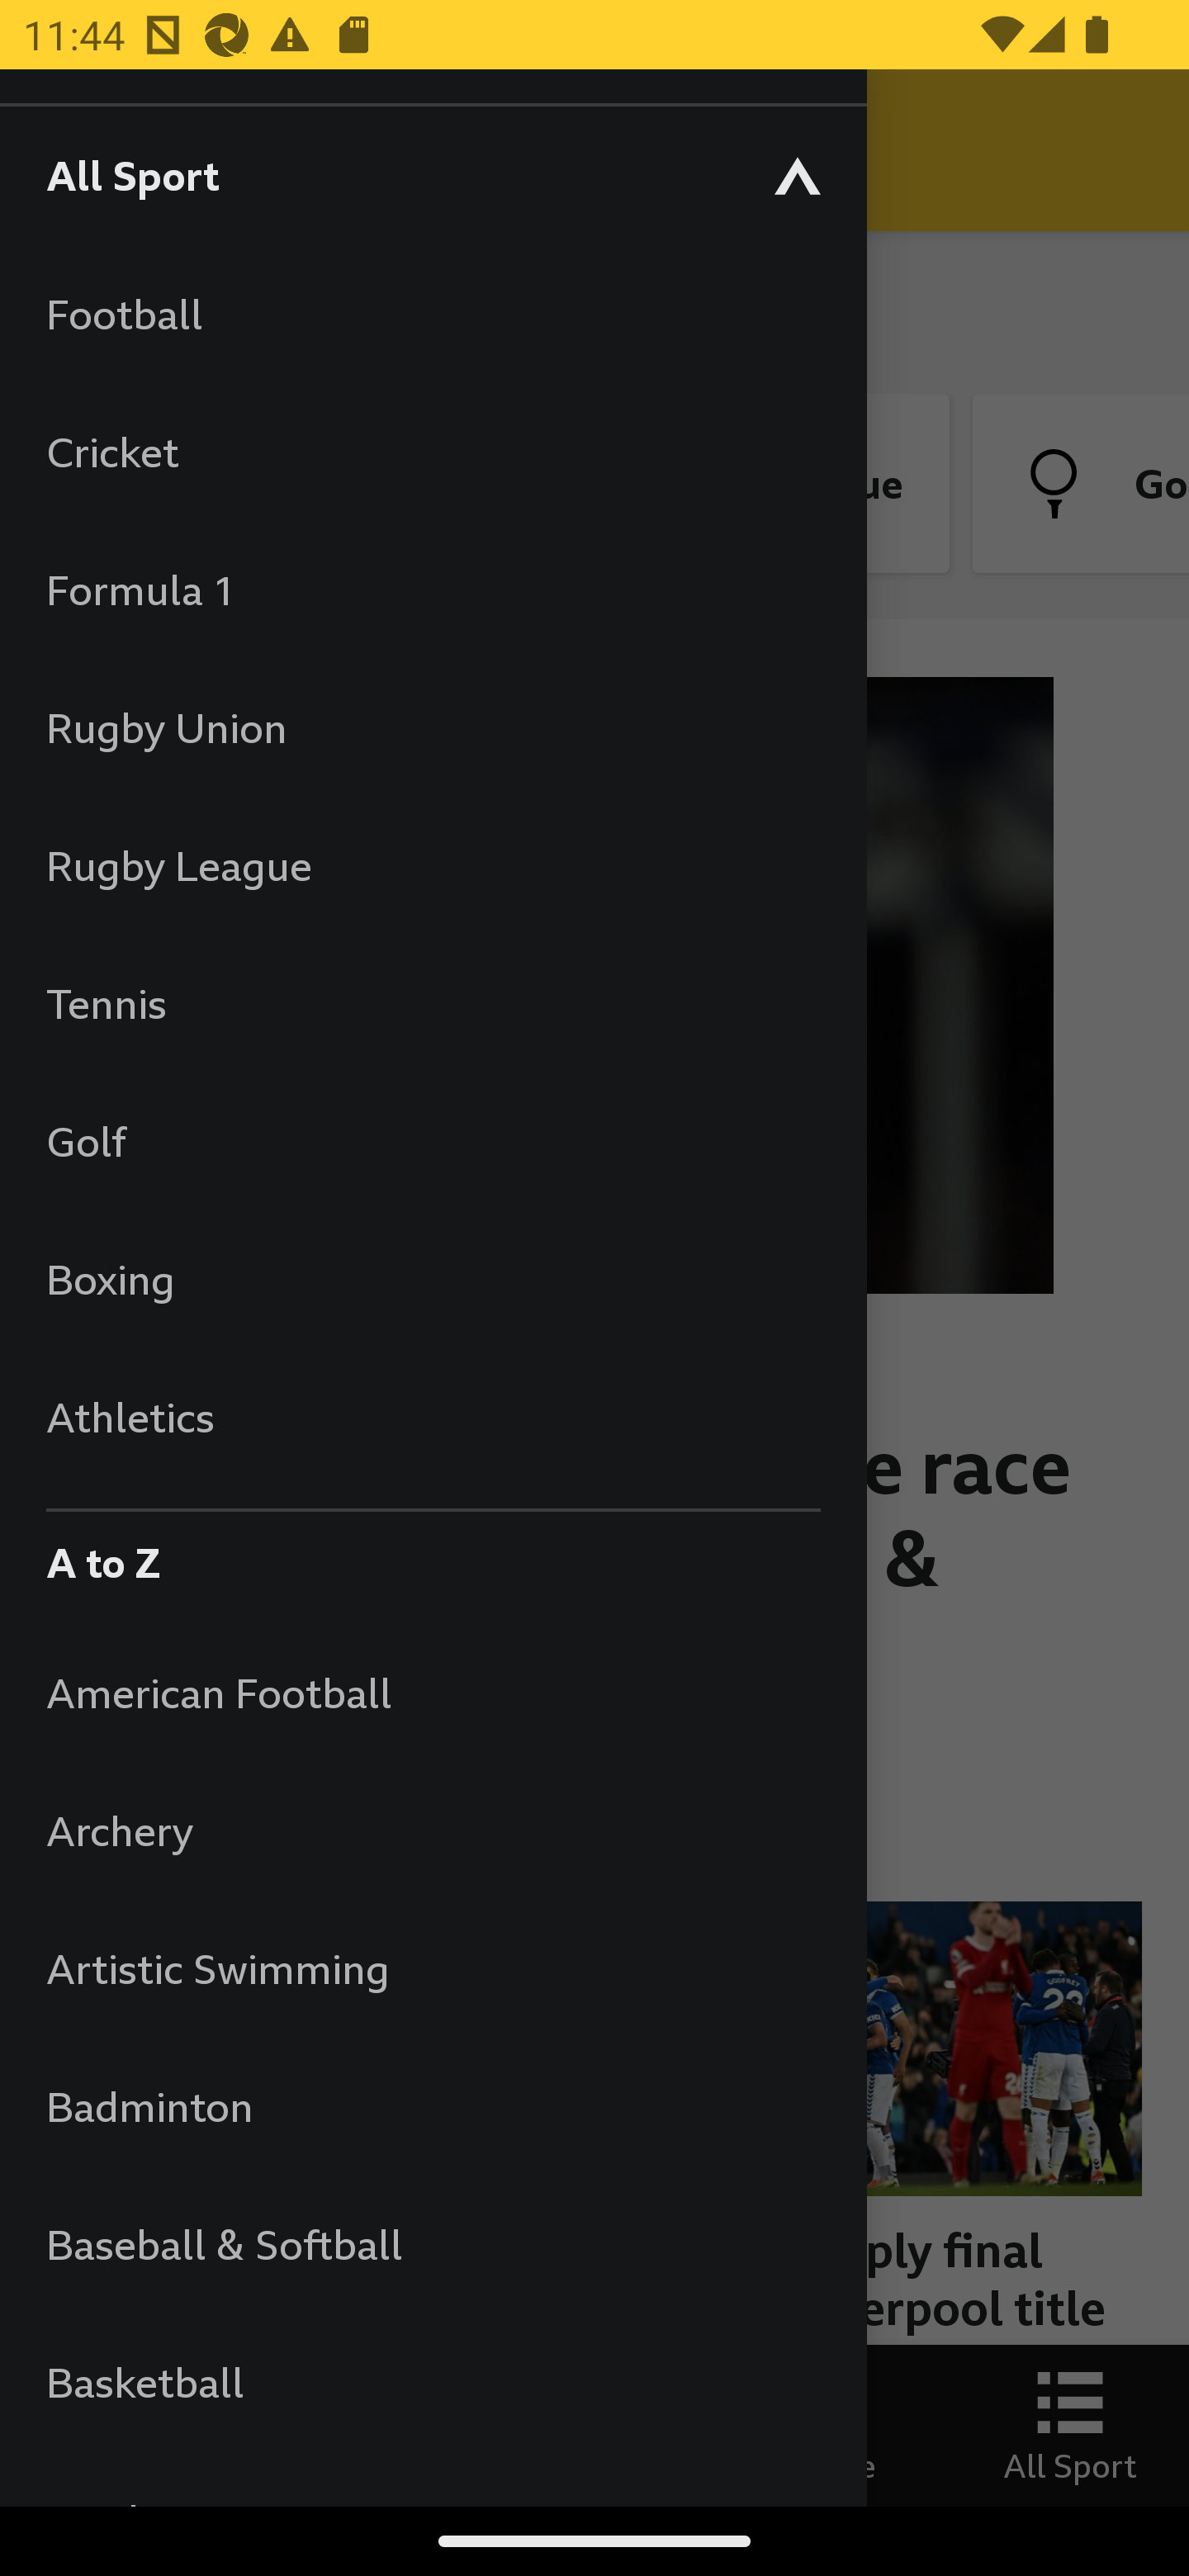 The width and height of the screenshot is (1189, 2576). What do you see at coordinates (433, 1831) in the screenshot?
I see `Archery` at bounding box center [433, 1831].